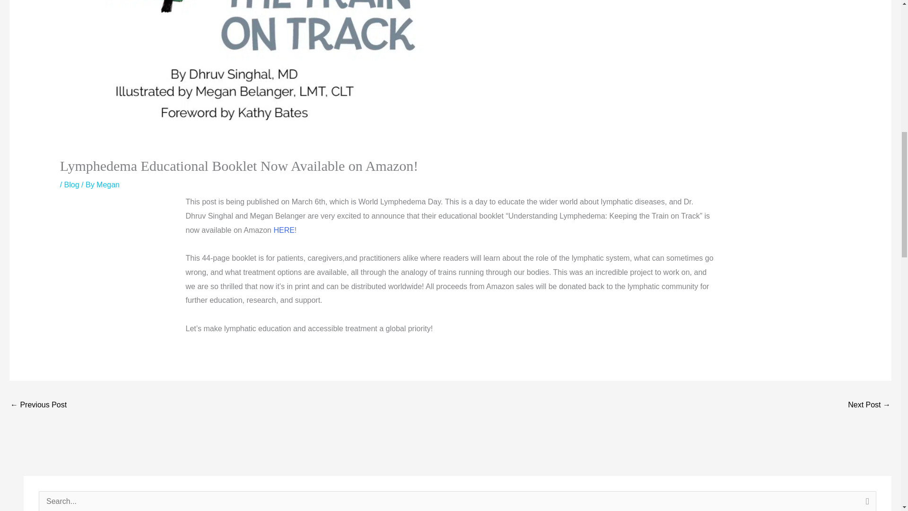 The height and width of the screenshot is (511, 908). I want to click on View all posts by Megan, so click(108, 185).